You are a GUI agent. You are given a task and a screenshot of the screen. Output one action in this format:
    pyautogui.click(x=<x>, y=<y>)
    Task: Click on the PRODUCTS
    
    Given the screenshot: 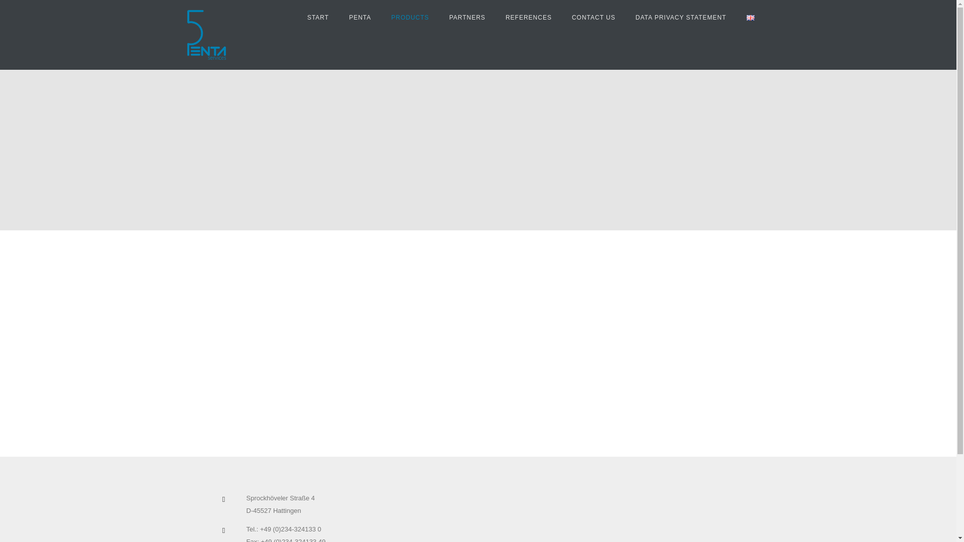 What is the action you would take?
    pyautogui.click(x=410, y=18)
    